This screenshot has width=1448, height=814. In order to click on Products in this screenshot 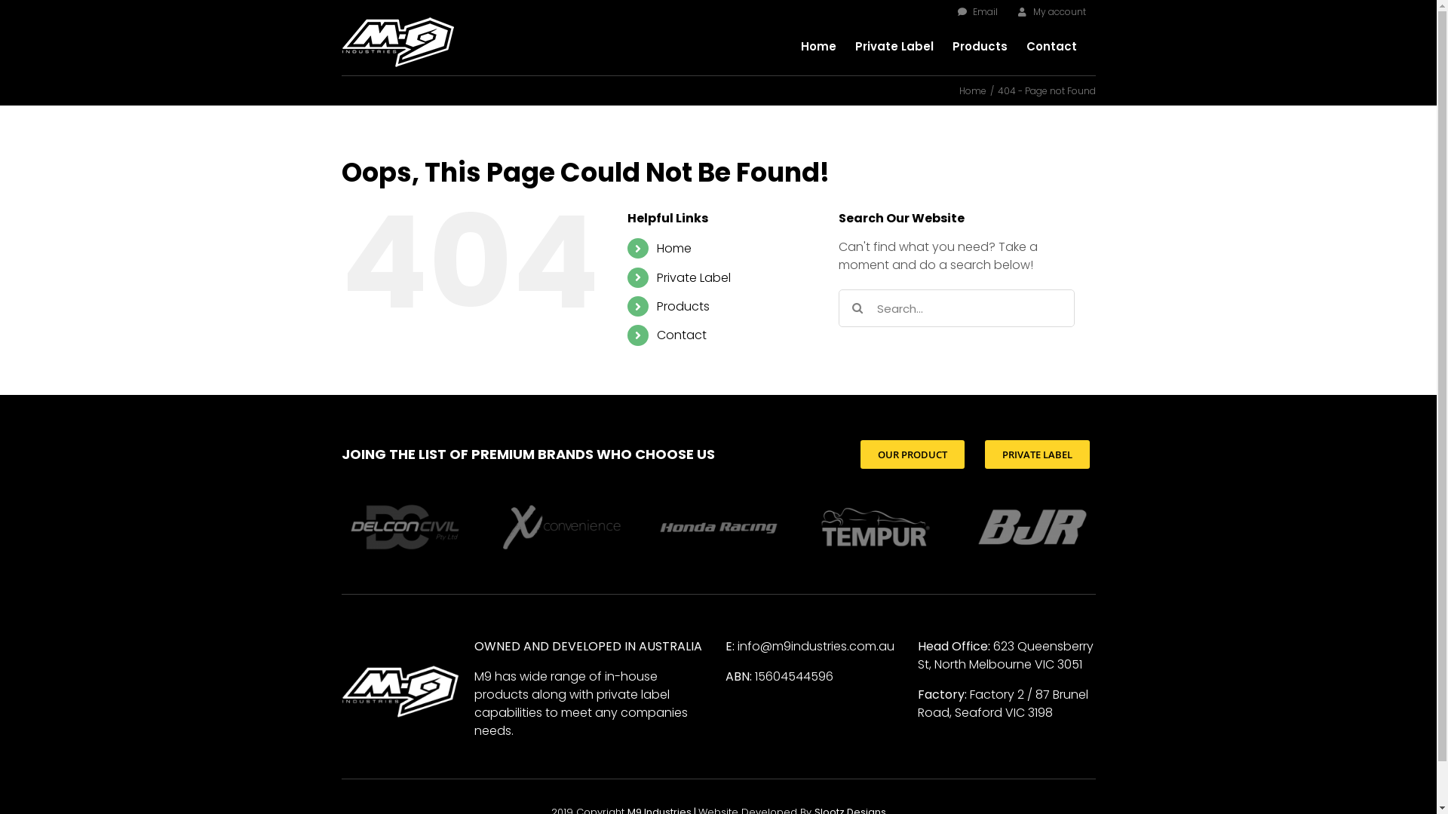, I will do `click(683, 306)`.